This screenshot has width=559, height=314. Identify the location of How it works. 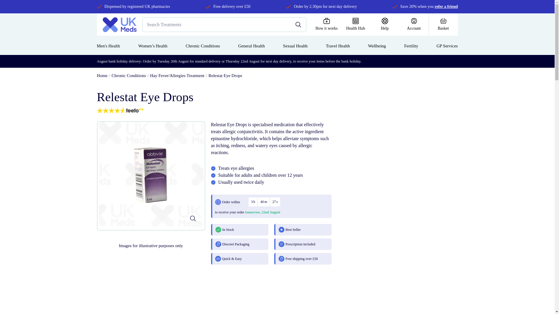
(326, 24).